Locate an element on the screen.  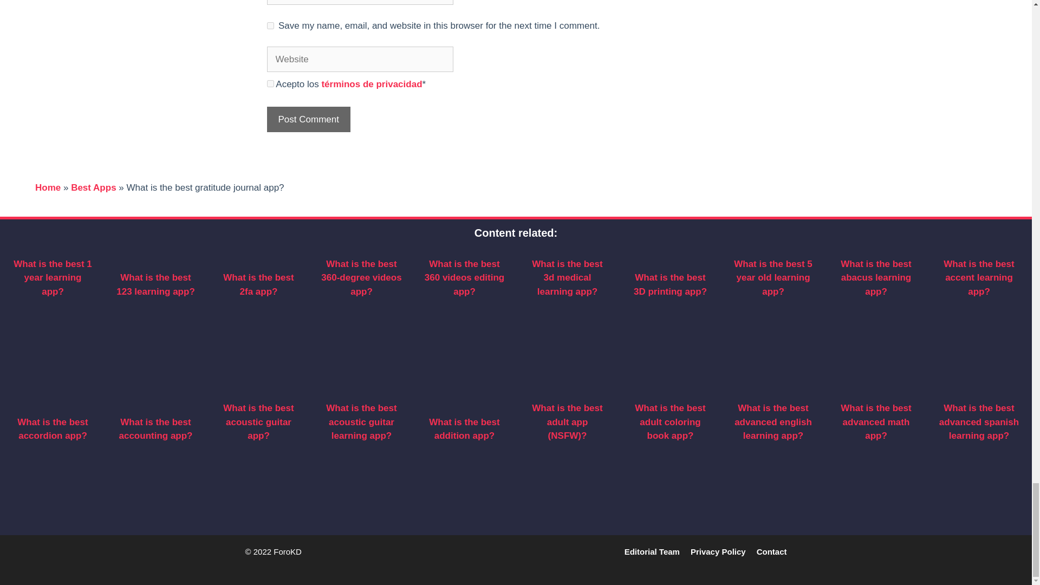
What is the best 360-degree videos app? is located at coordinates (361, 277).